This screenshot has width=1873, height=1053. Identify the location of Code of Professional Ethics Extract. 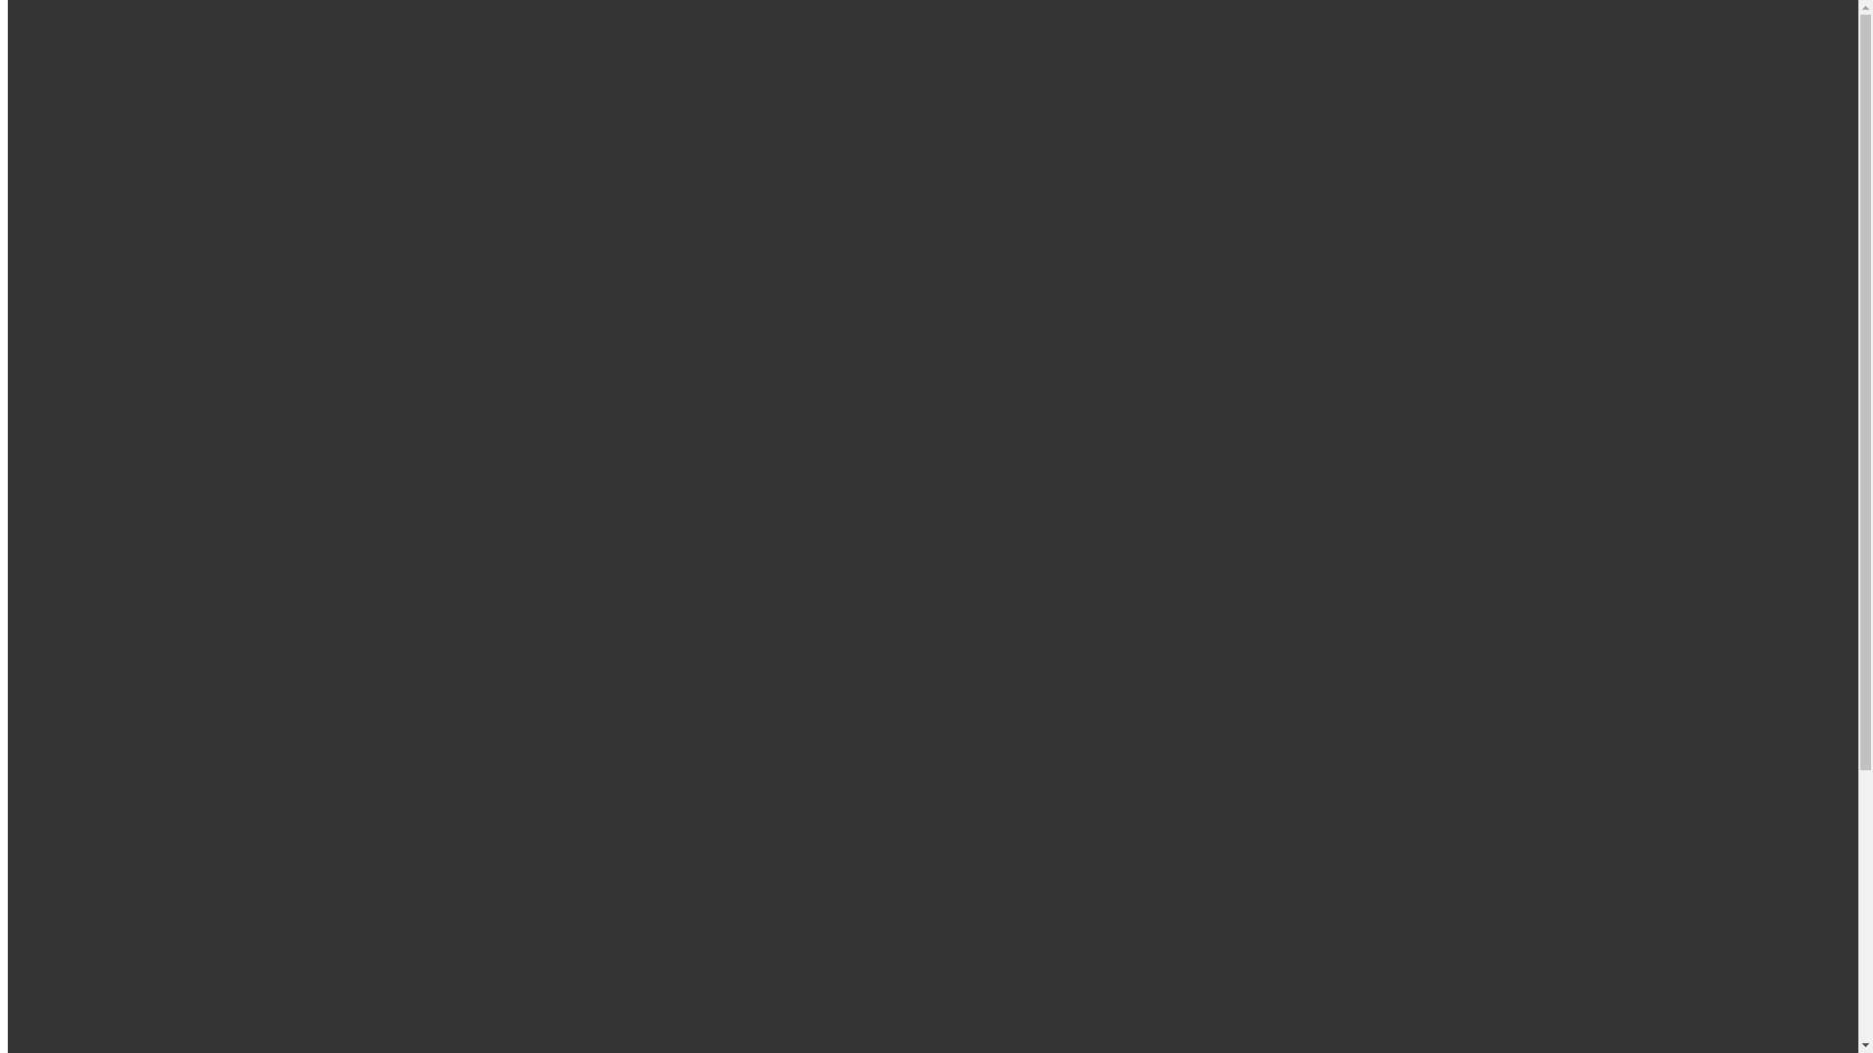
(197, 491).